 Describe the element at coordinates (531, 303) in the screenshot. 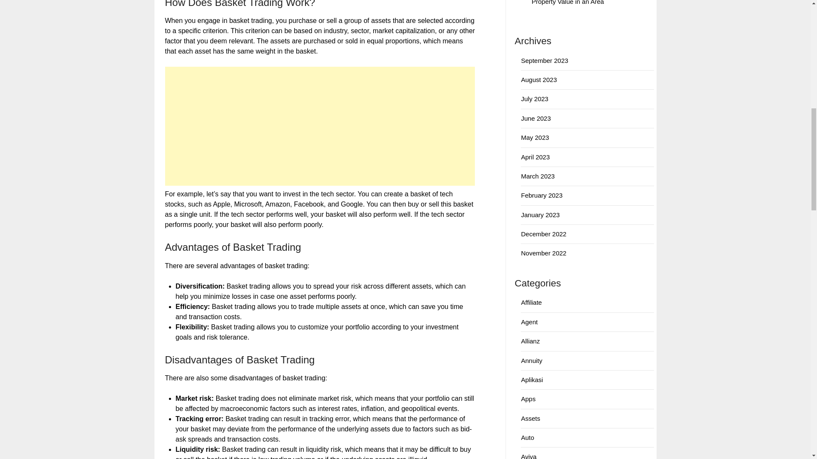

I see `Affiliate` at that location.